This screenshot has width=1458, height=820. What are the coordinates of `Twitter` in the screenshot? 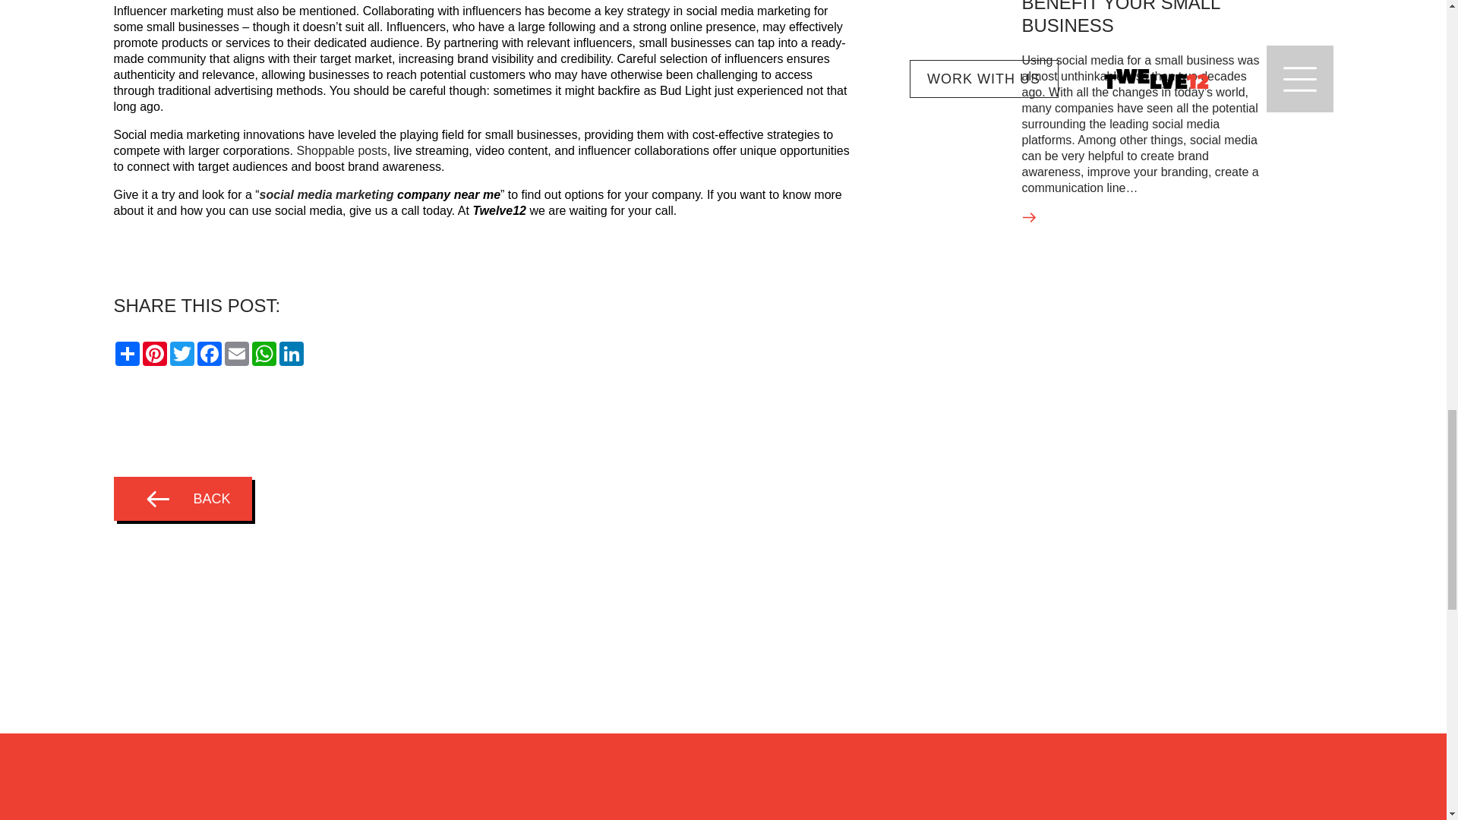 It's located at (182, 354).